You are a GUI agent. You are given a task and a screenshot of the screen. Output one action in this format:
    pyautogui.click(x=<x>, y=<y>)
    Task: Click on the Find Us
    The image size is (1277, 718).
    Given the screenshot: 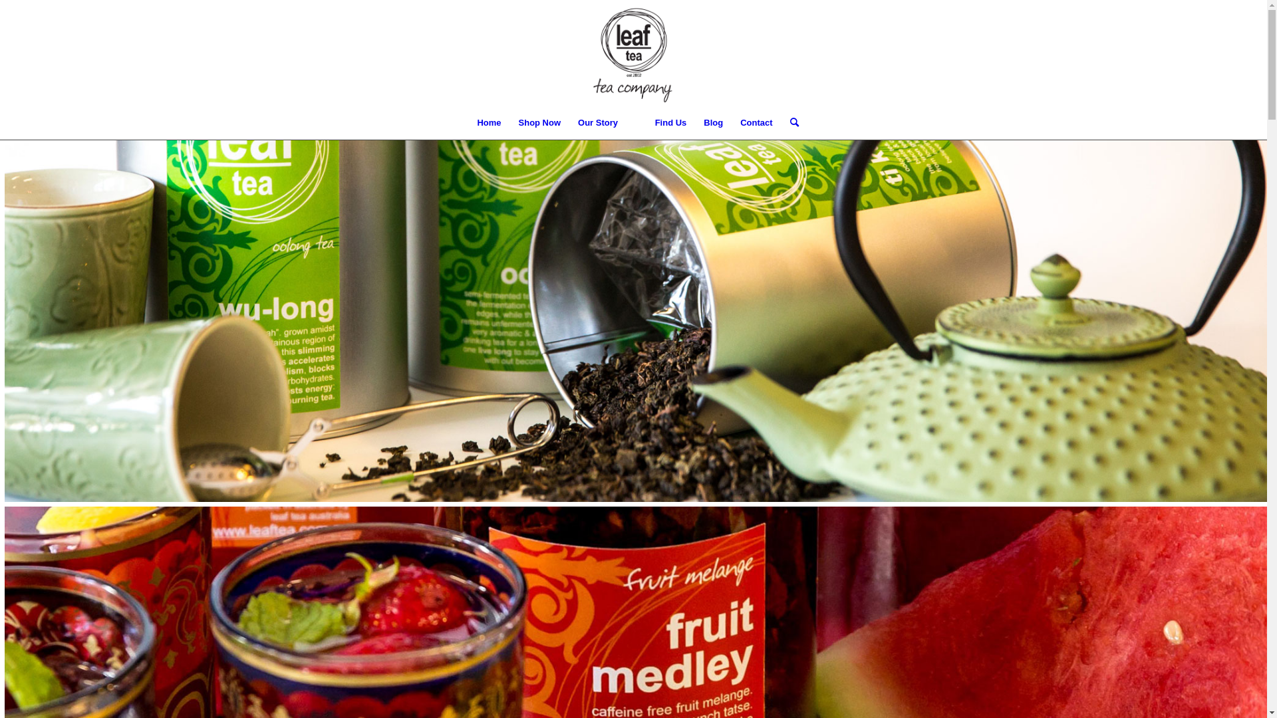 What is the action you would take?
    pyautogui.click(x=671, y=123)
    